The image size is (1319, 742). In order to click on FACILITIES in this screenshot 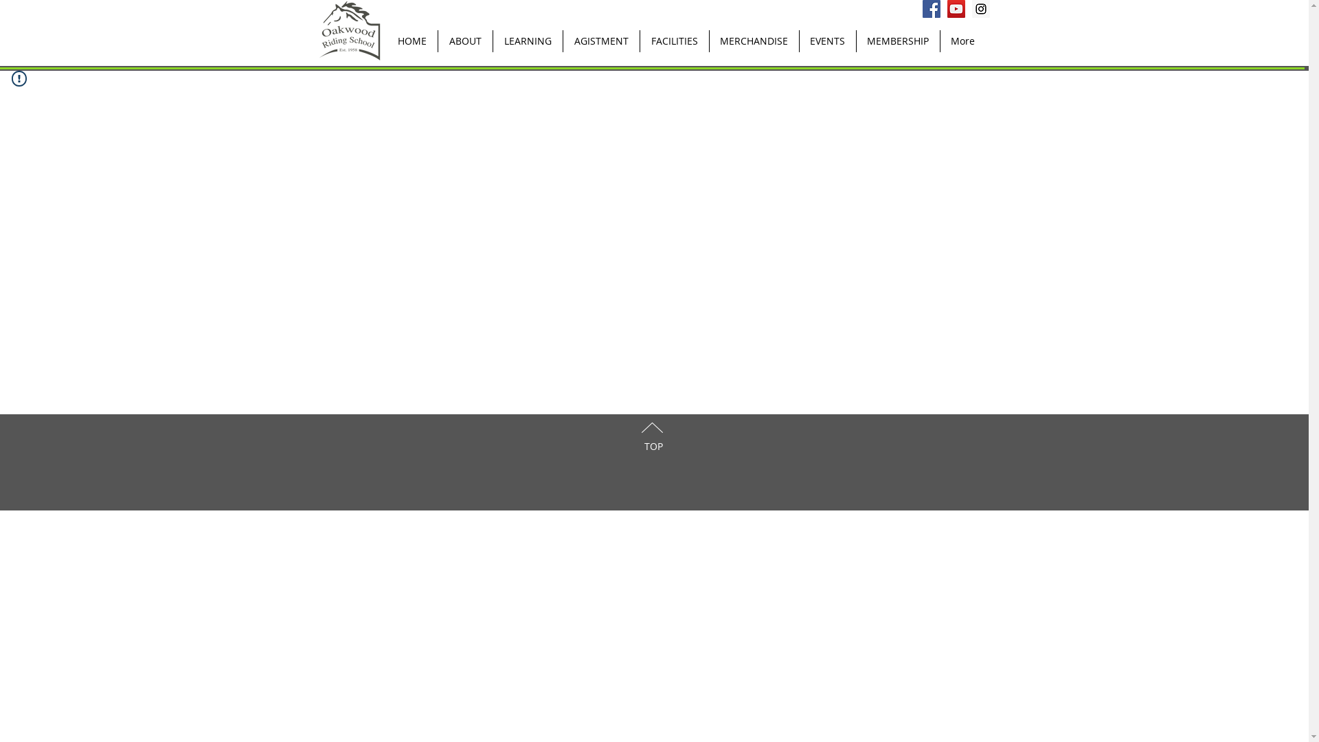, I will do `click(673, 41)`.